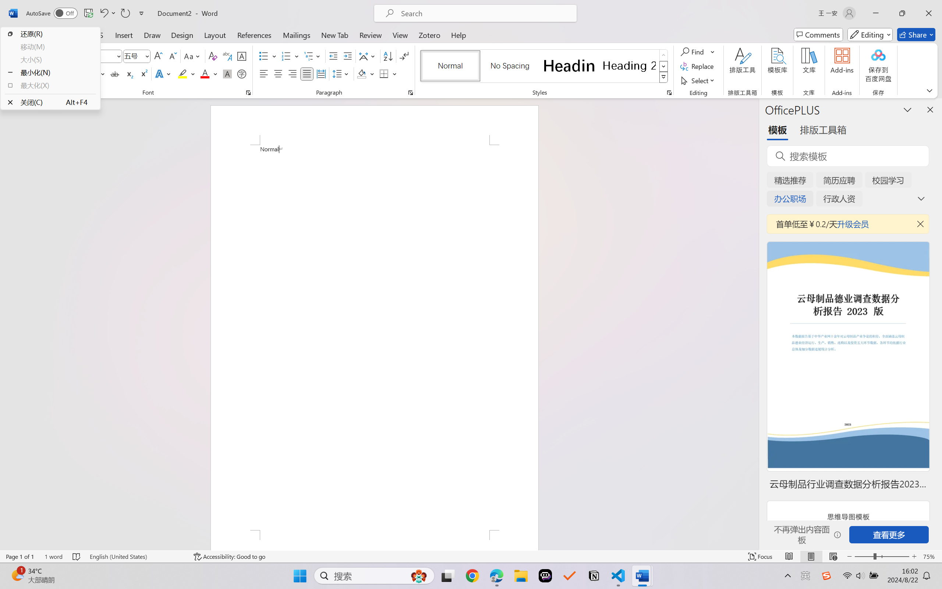 Image resolution: width=942 pixels, height=589 pixels. Describe the element at coordinates (664, 66) in the screenshot. I see `Row Down` at that location.